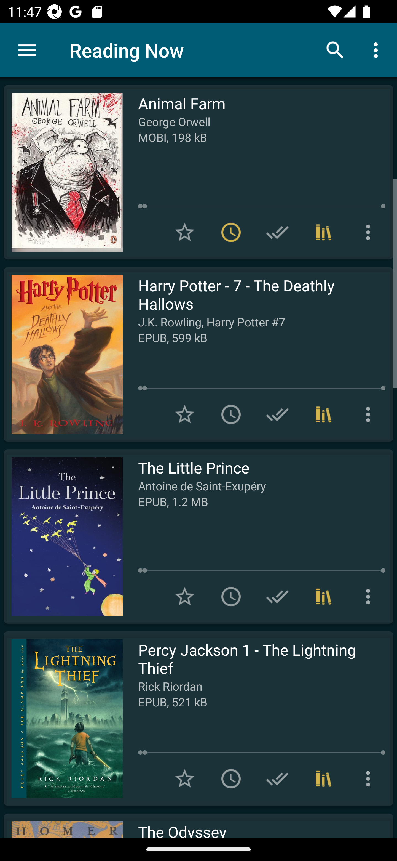 This screenshot has width=397, height=861. What do you see at coordinates (63, 354) in the screenshot?
I see `Read Harry Potter - 7 - The Deathly Hallows` at bounding box center [63, 354].